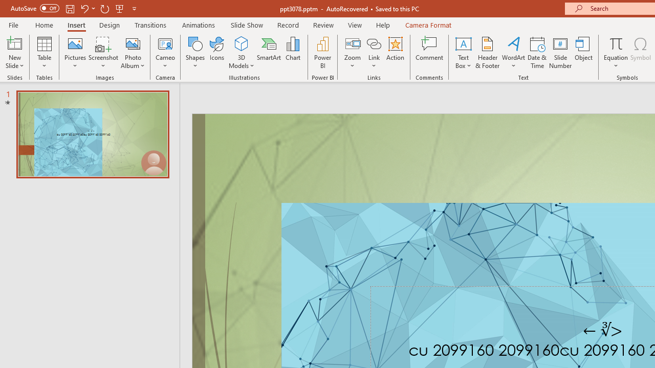 The image size is (655, 368). I want to click on Screenshot, so click(103, 52).